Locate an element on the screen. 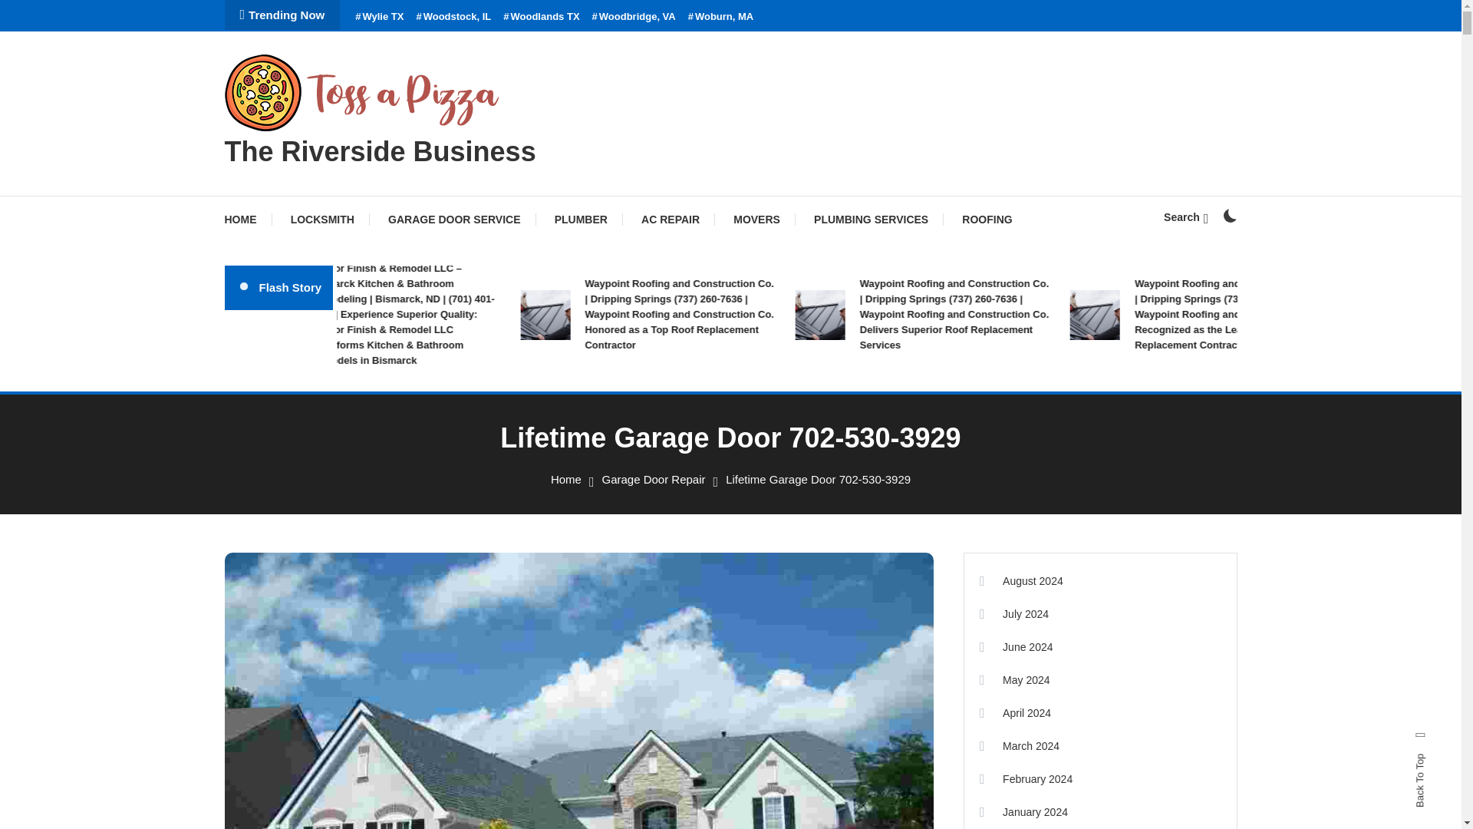 Image resolution: width=1473 pixels, height=829 pixels. Wylie TX is located at coordinates (379, 17).